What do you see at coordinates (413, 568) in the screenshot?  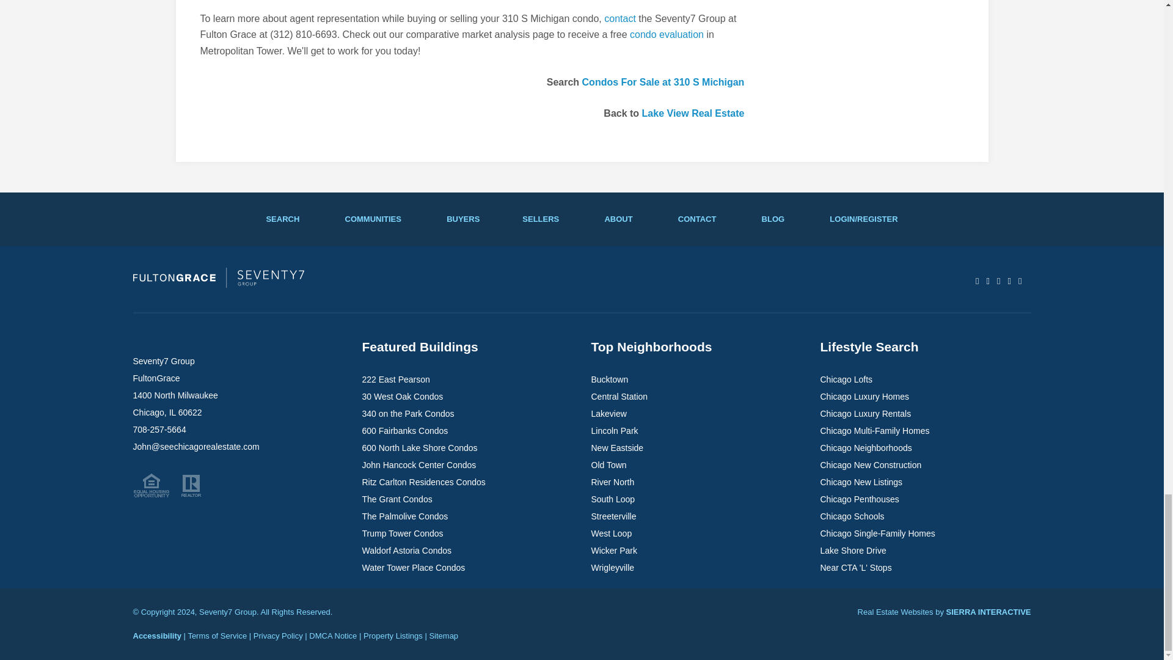 I see `View Water Tower Place Condos` at bounding box center [413, 568].